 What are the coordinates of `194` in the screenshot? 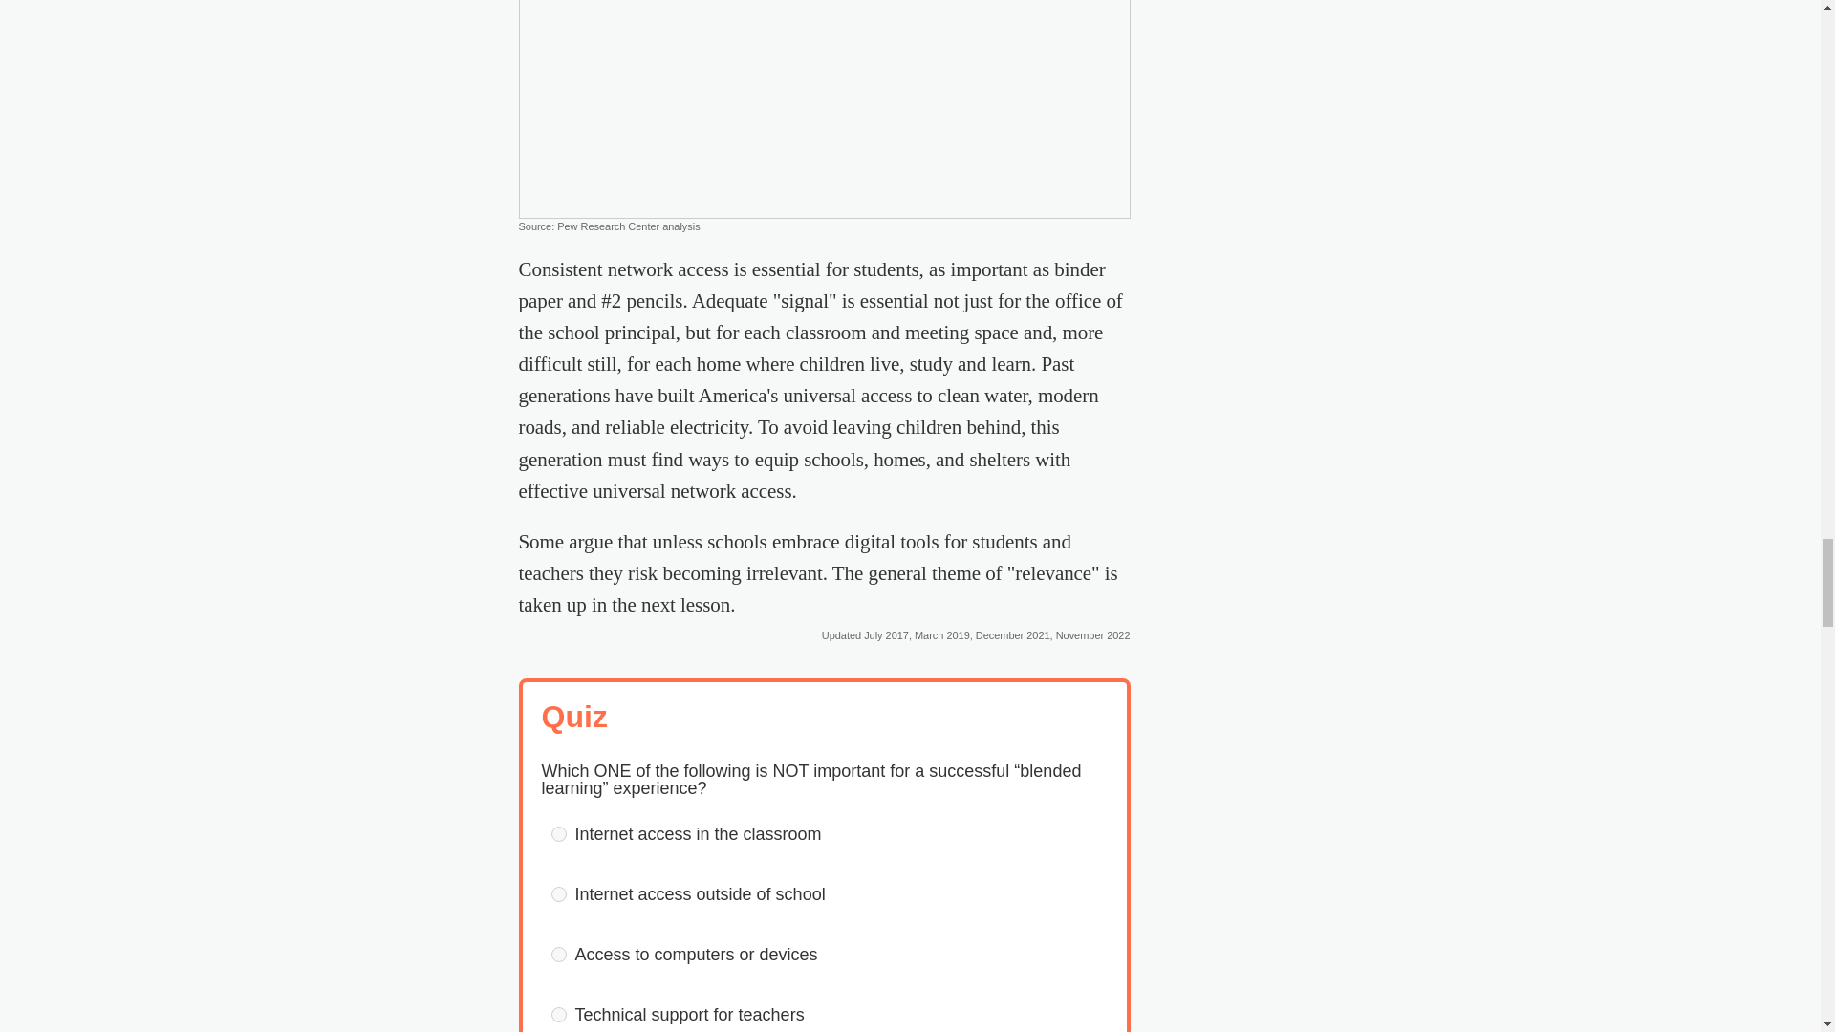 It's located at (558, 834).